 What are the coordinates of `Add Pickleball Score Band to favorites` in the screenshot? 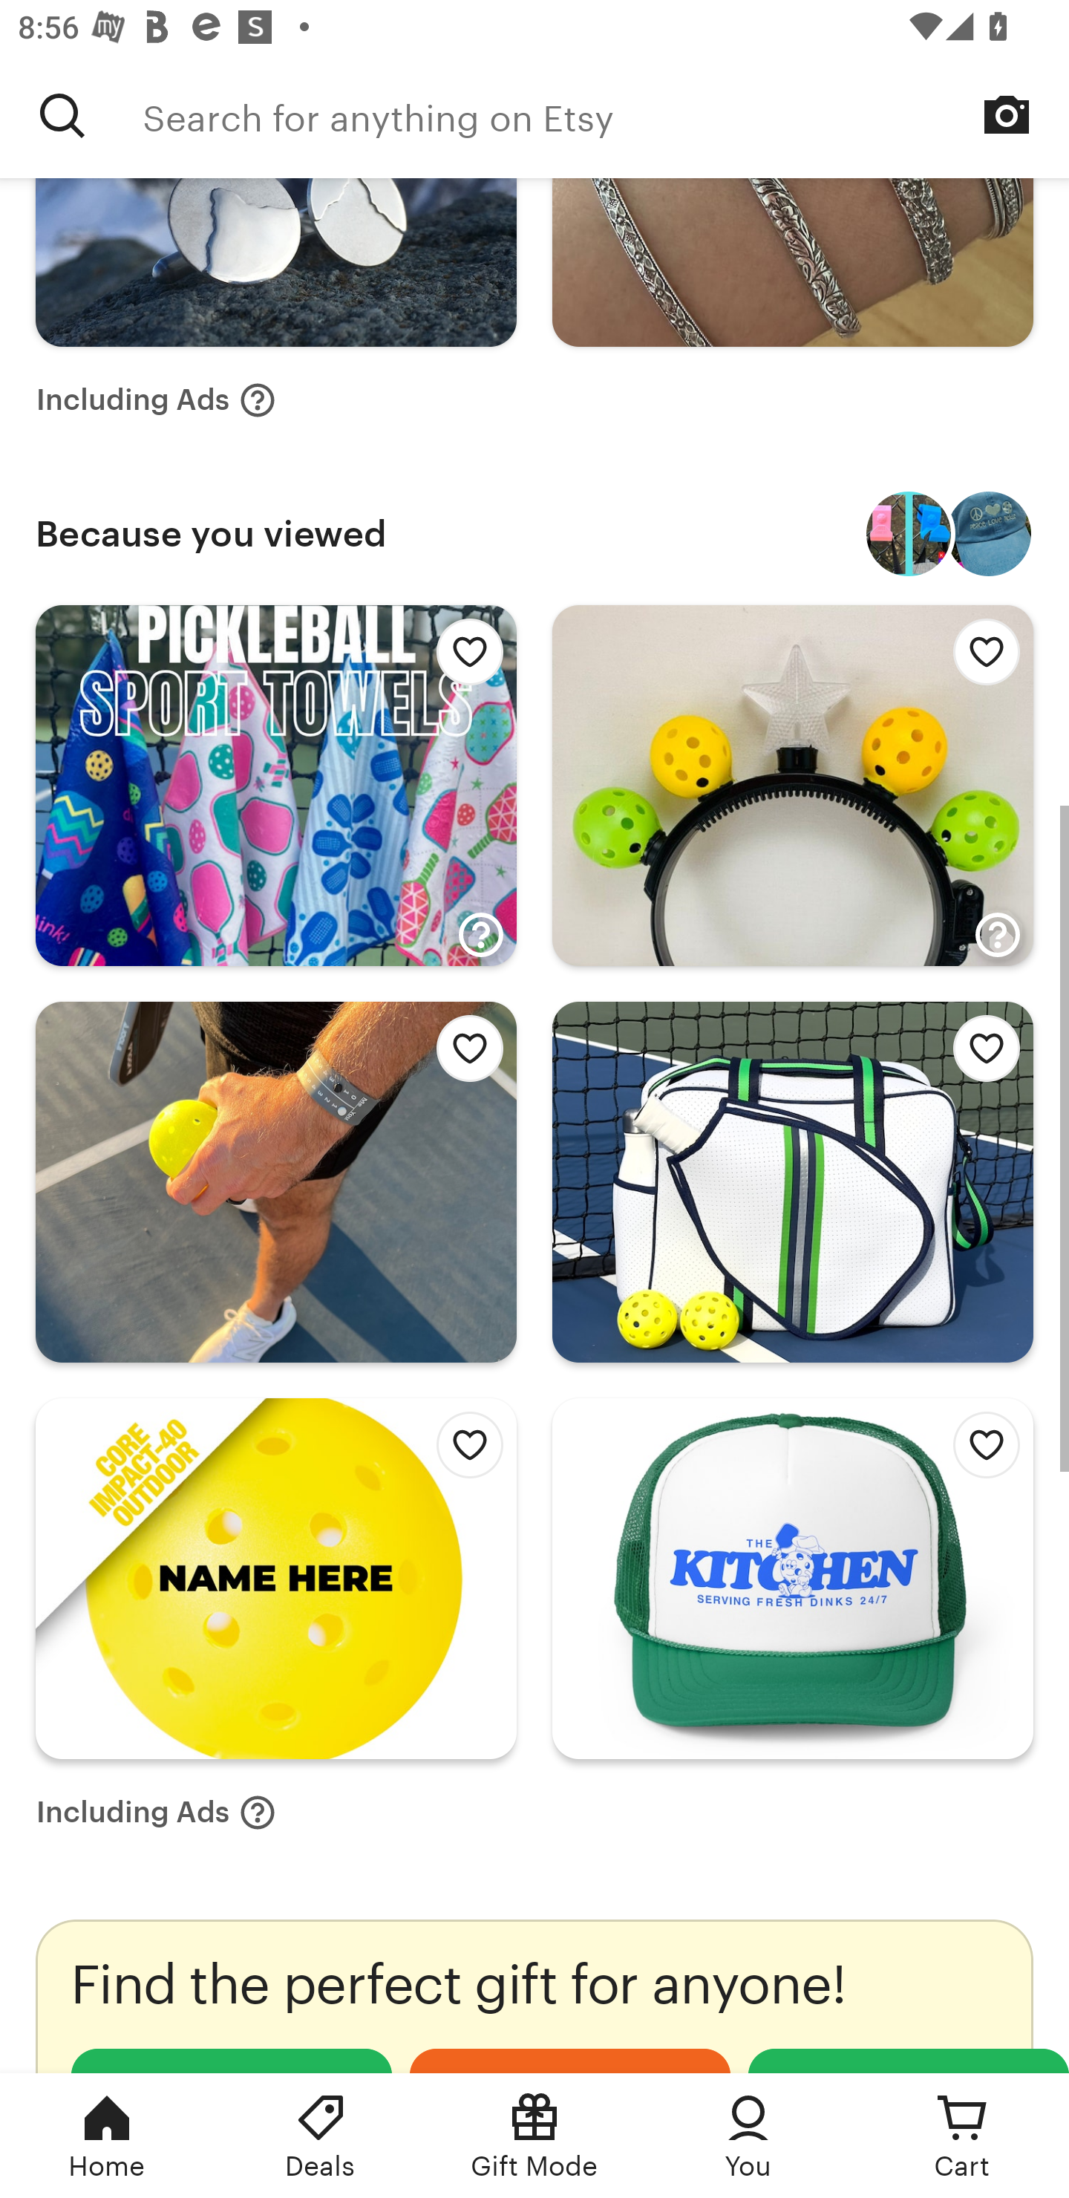 It's located at (462, 1054).